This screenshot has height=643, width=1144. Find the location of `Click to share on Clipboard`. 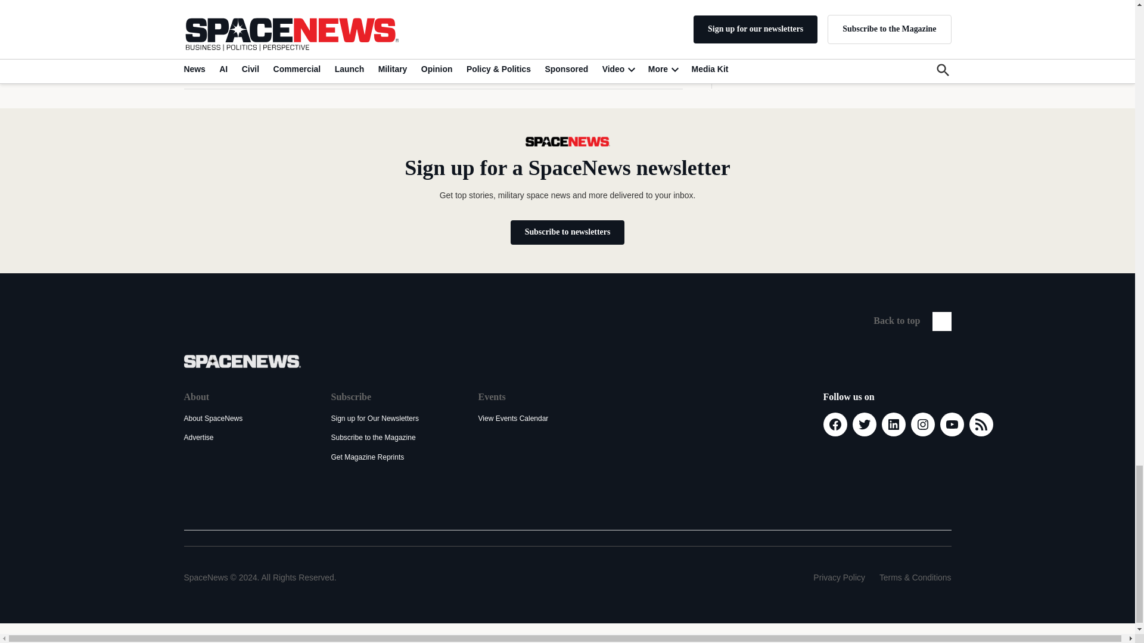

Click to share on Clipboard is located at coordinates (330, 63).